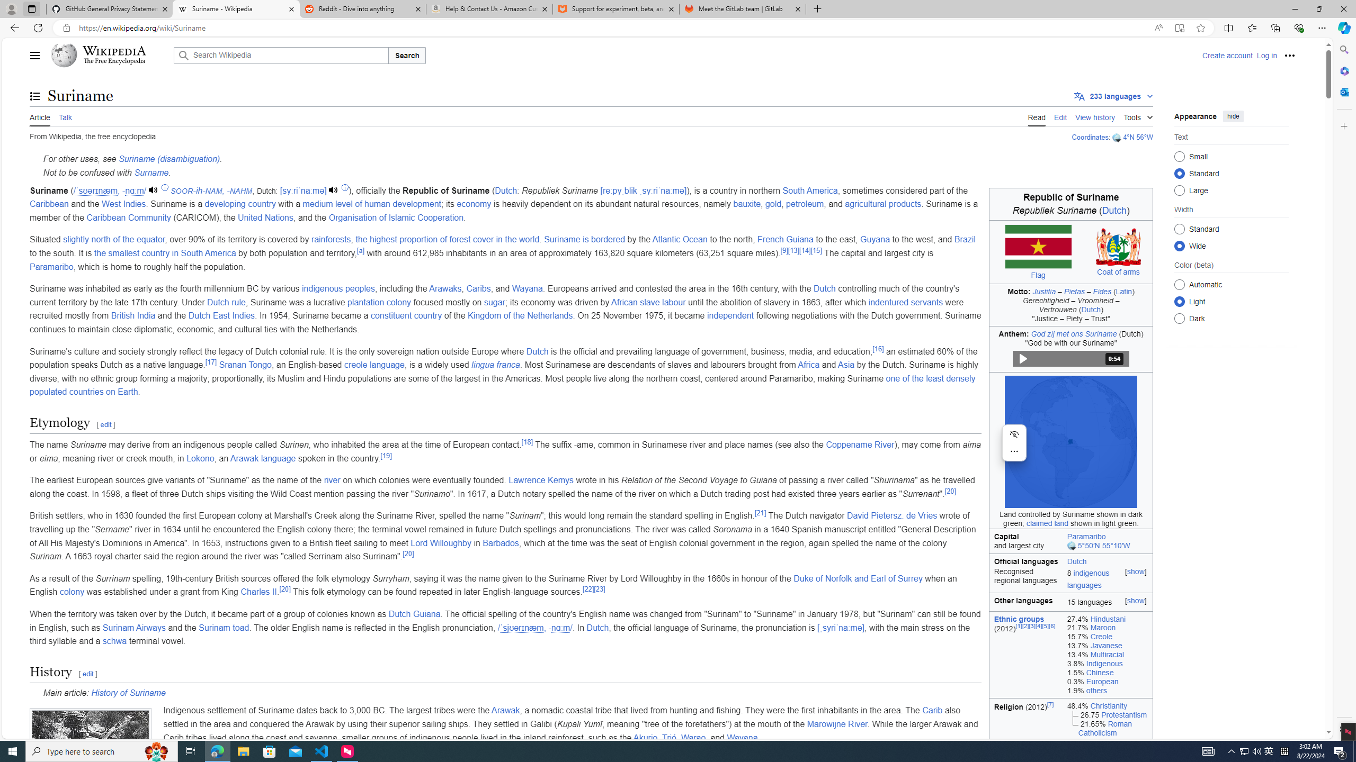  I want to click on Surinam toad, so click(224, 628).